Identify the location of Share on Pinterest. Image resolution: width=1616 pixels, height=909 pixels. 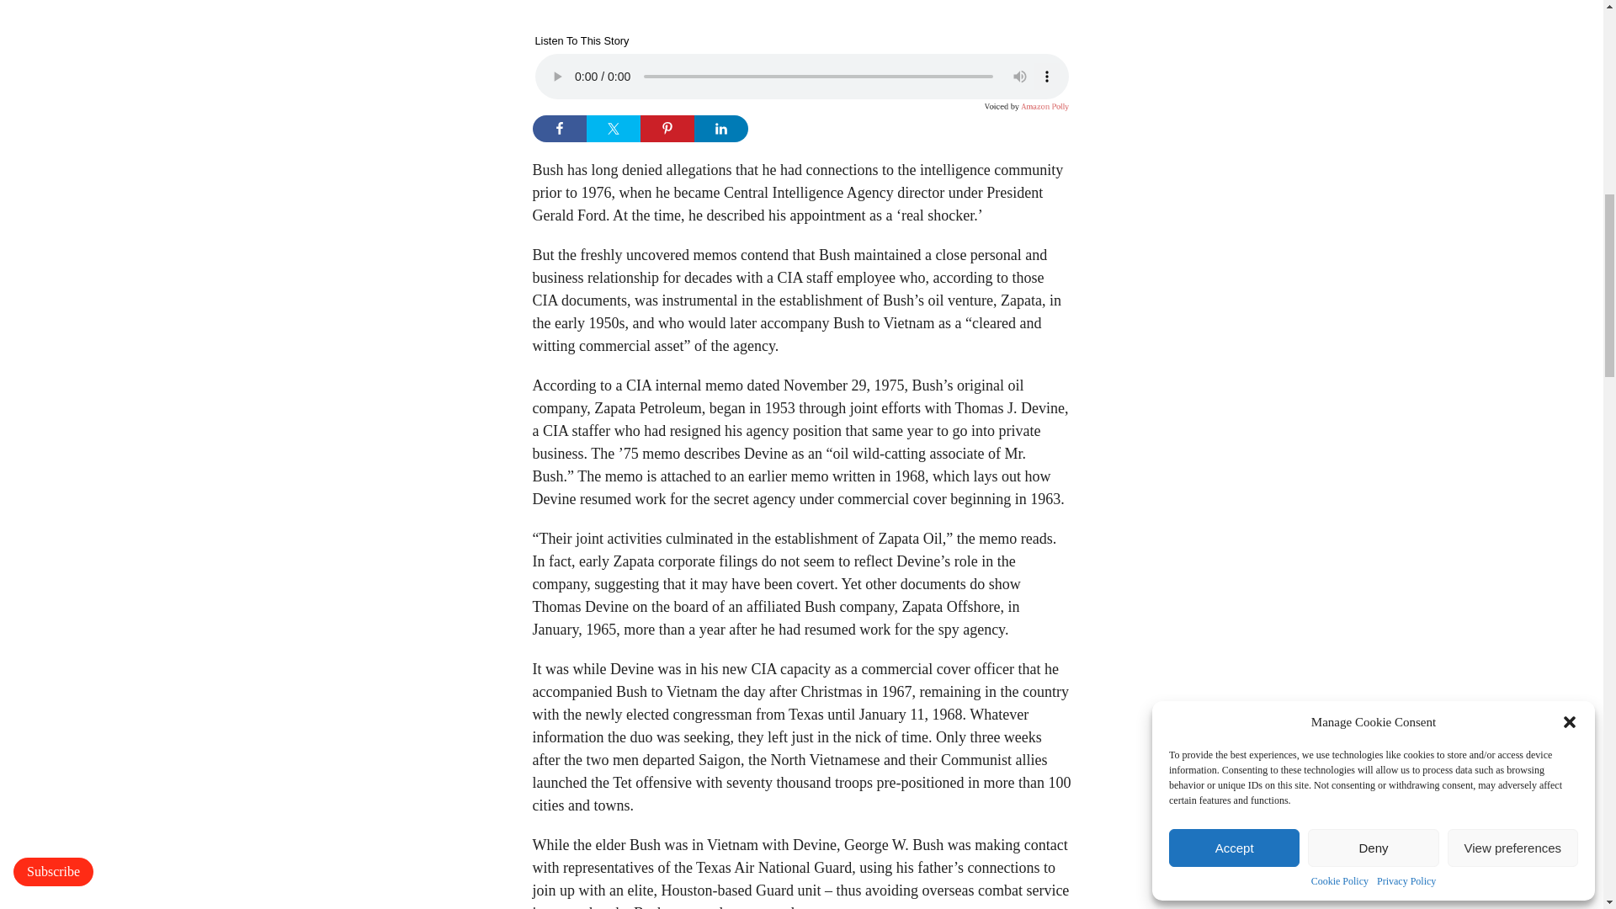
(667, 128).